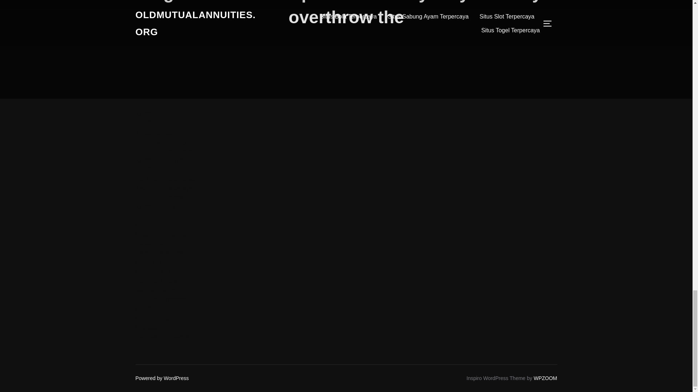 This screenshot has width=698, height=392. I want to click on King88Bet Slot, so click(155, 132).